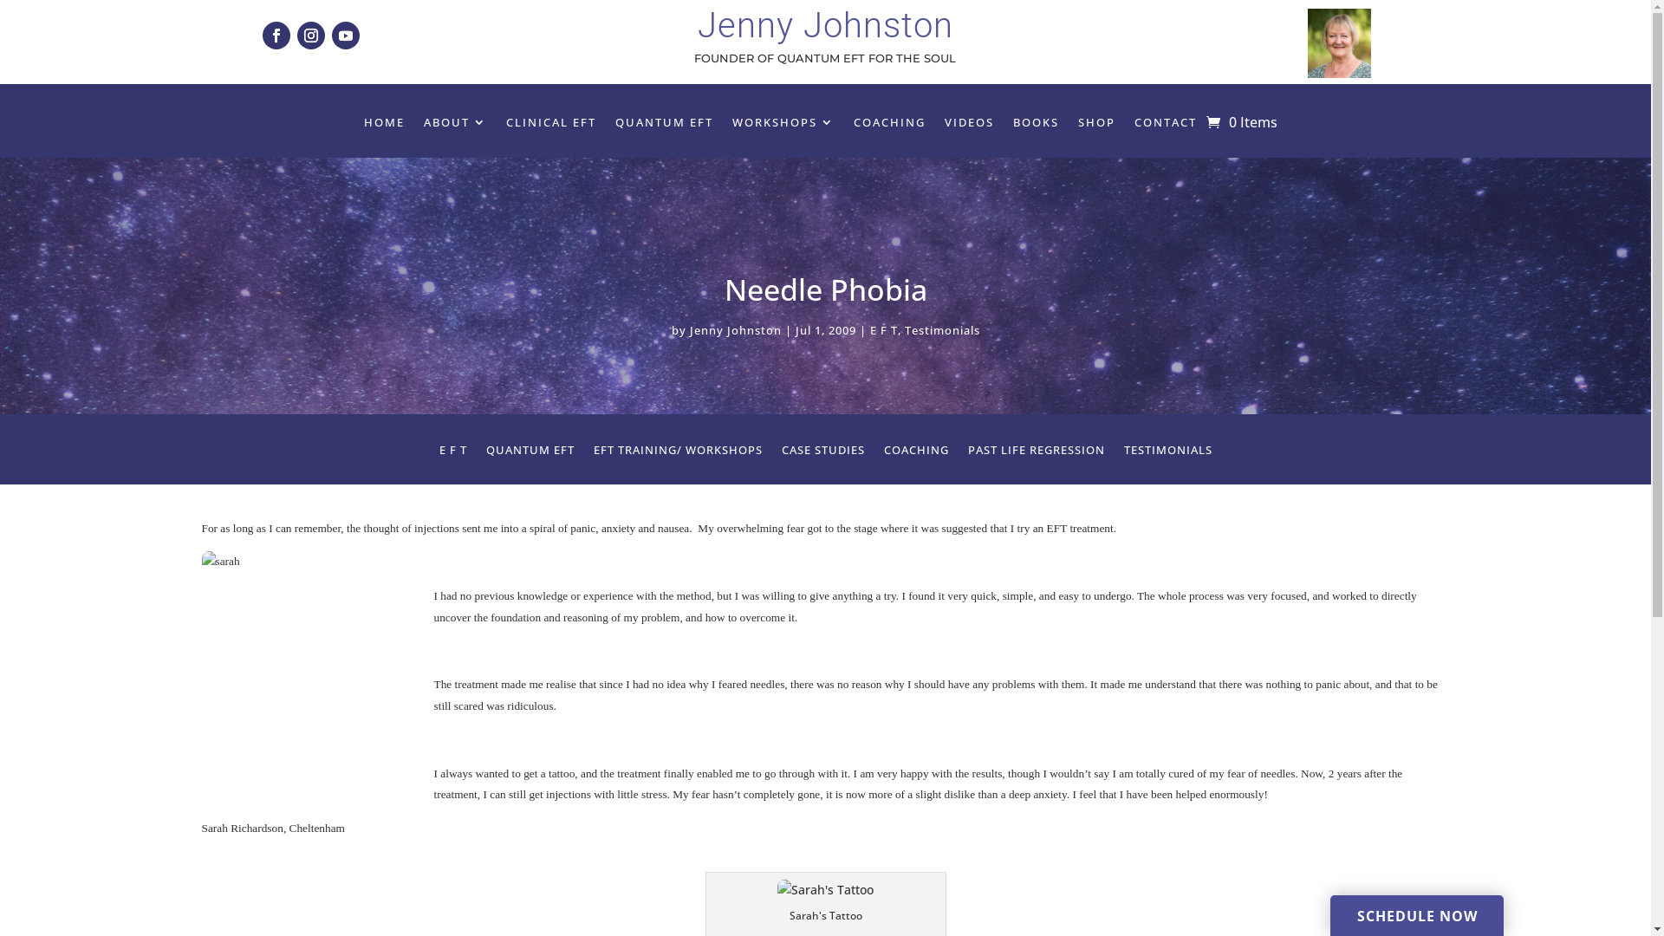  I want to click on VIDEOS, so click(969, 125).